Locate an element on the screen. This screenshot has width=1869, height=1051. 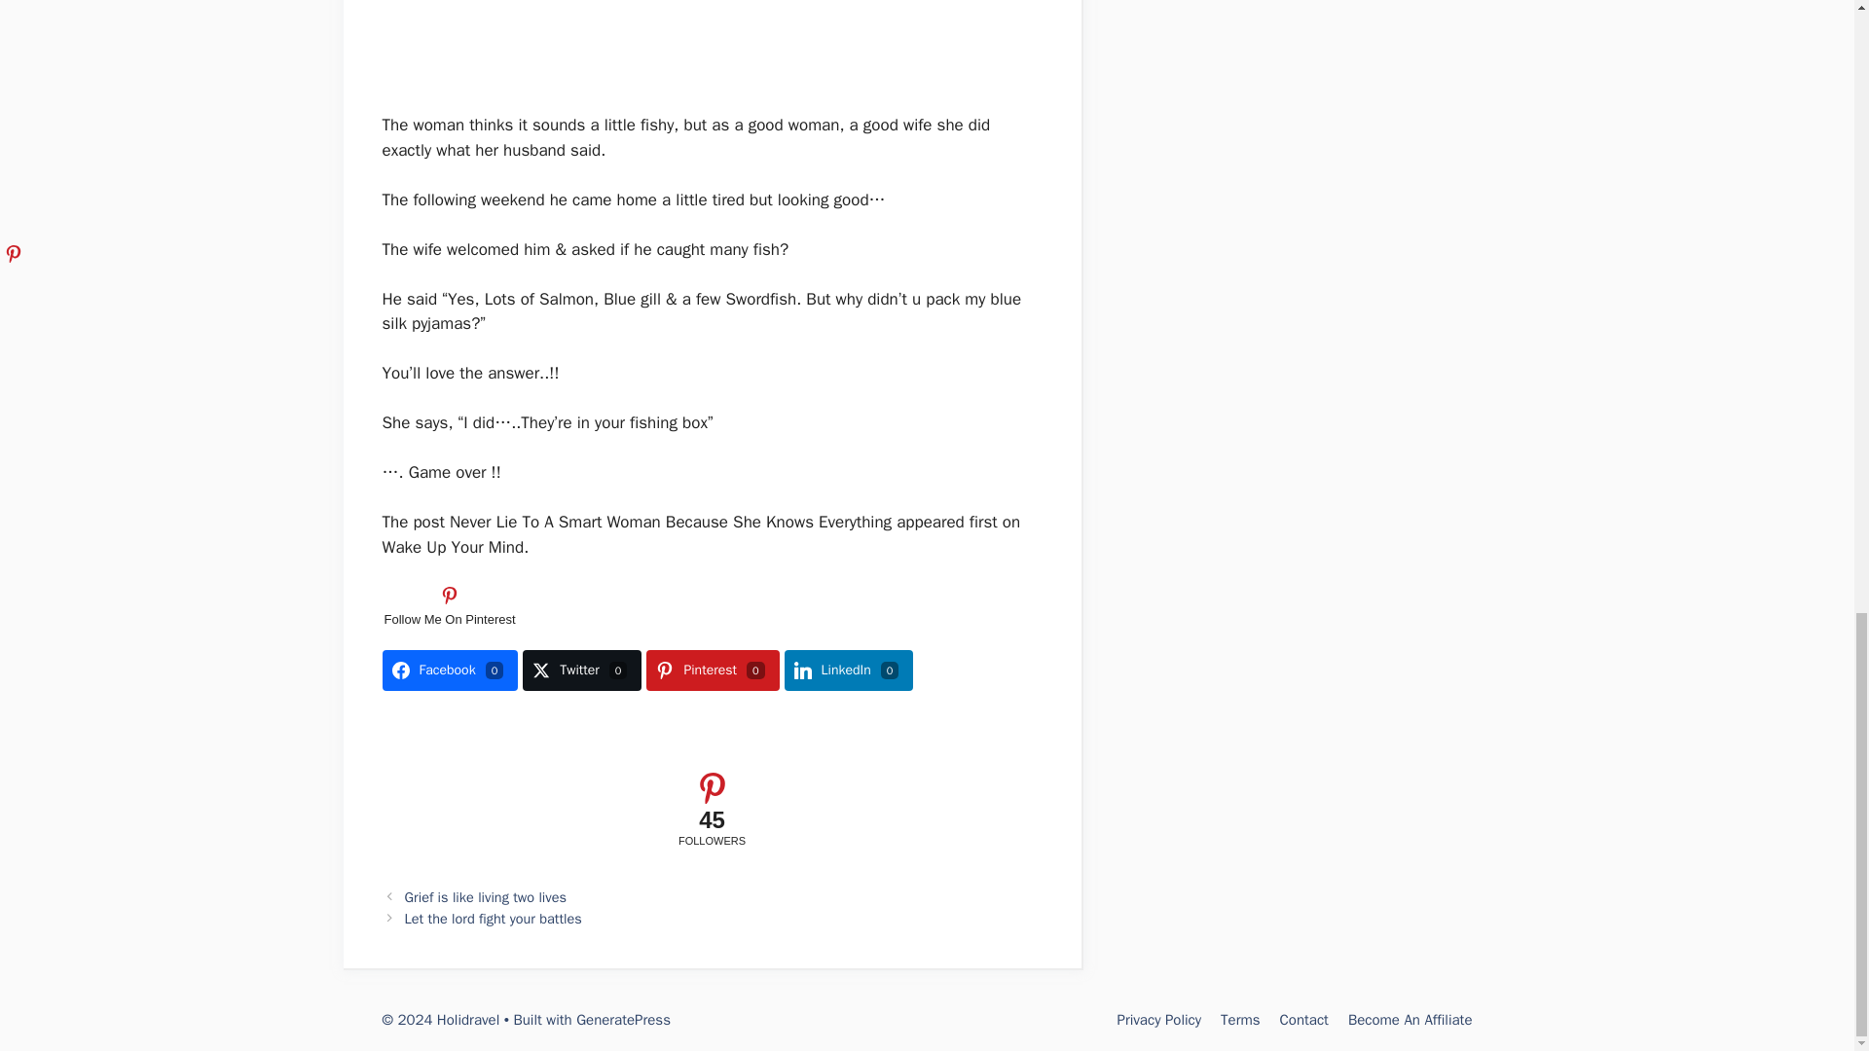
Share on Pinterest is located at coordinates (713, 670).